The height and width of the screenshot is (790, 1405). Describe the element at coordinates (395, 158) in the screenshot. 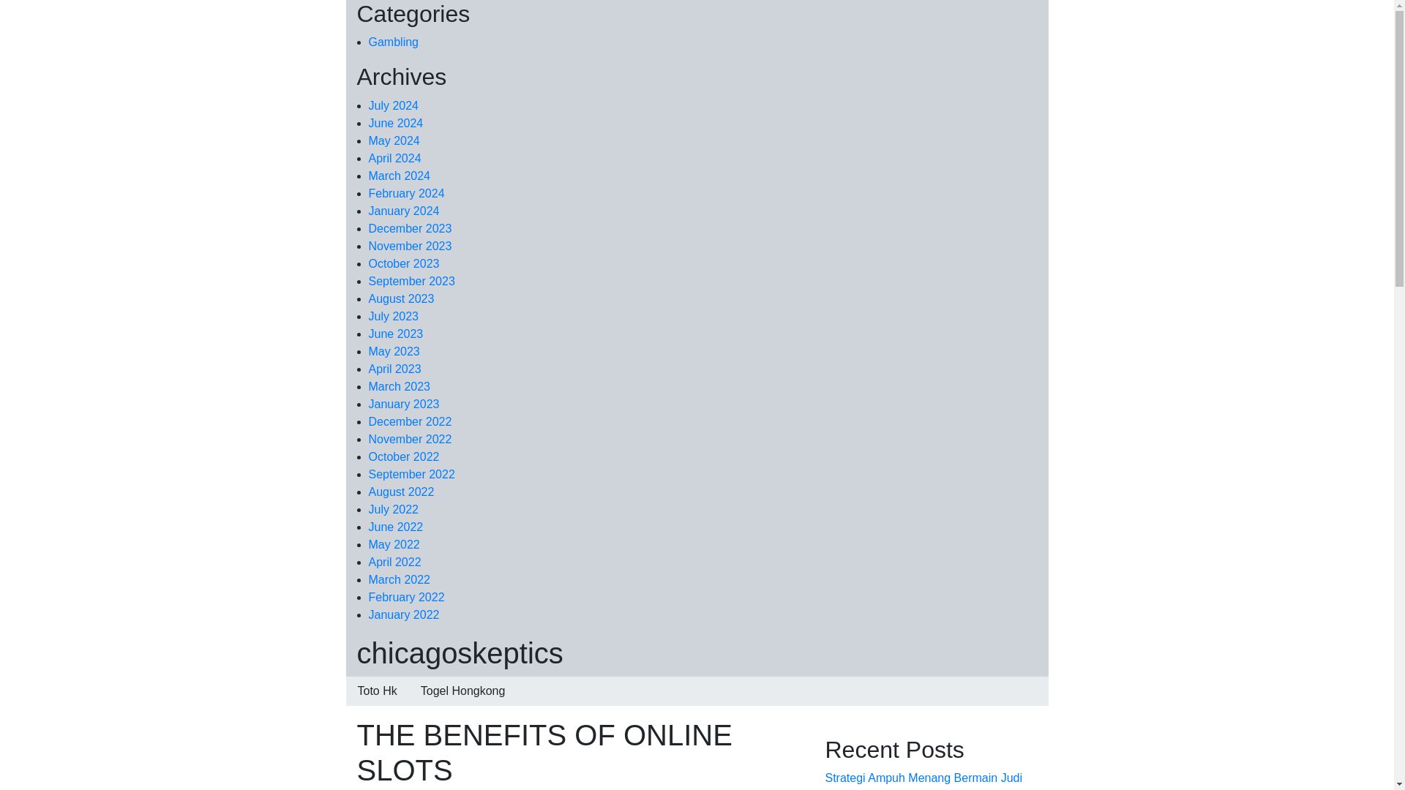

I see `April 2024` at that location.